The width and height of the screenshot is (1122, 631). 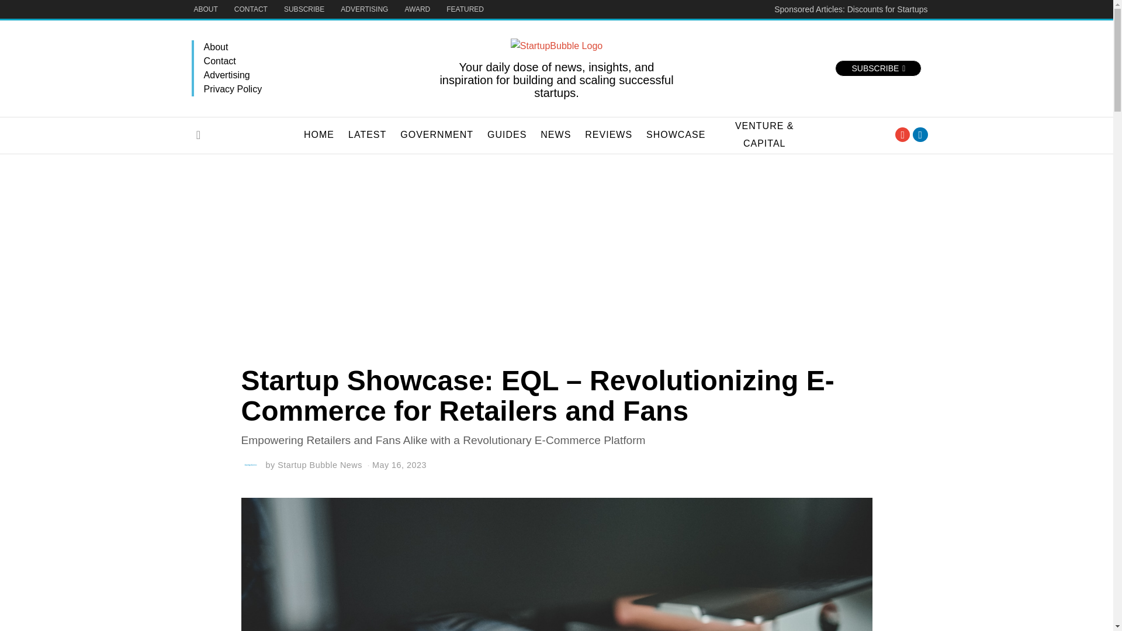 I want to click on SUBSCRIBE, so click(x=304, y=9).